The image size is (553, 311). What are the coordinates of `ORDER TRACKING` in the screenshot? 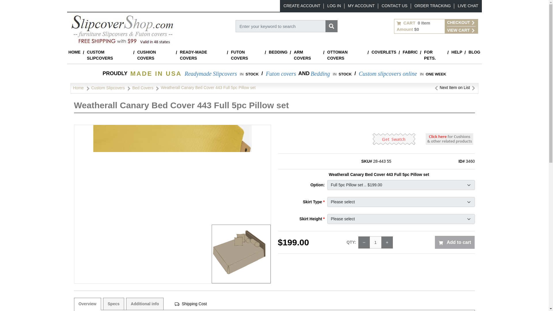 It's located at (433, 6).